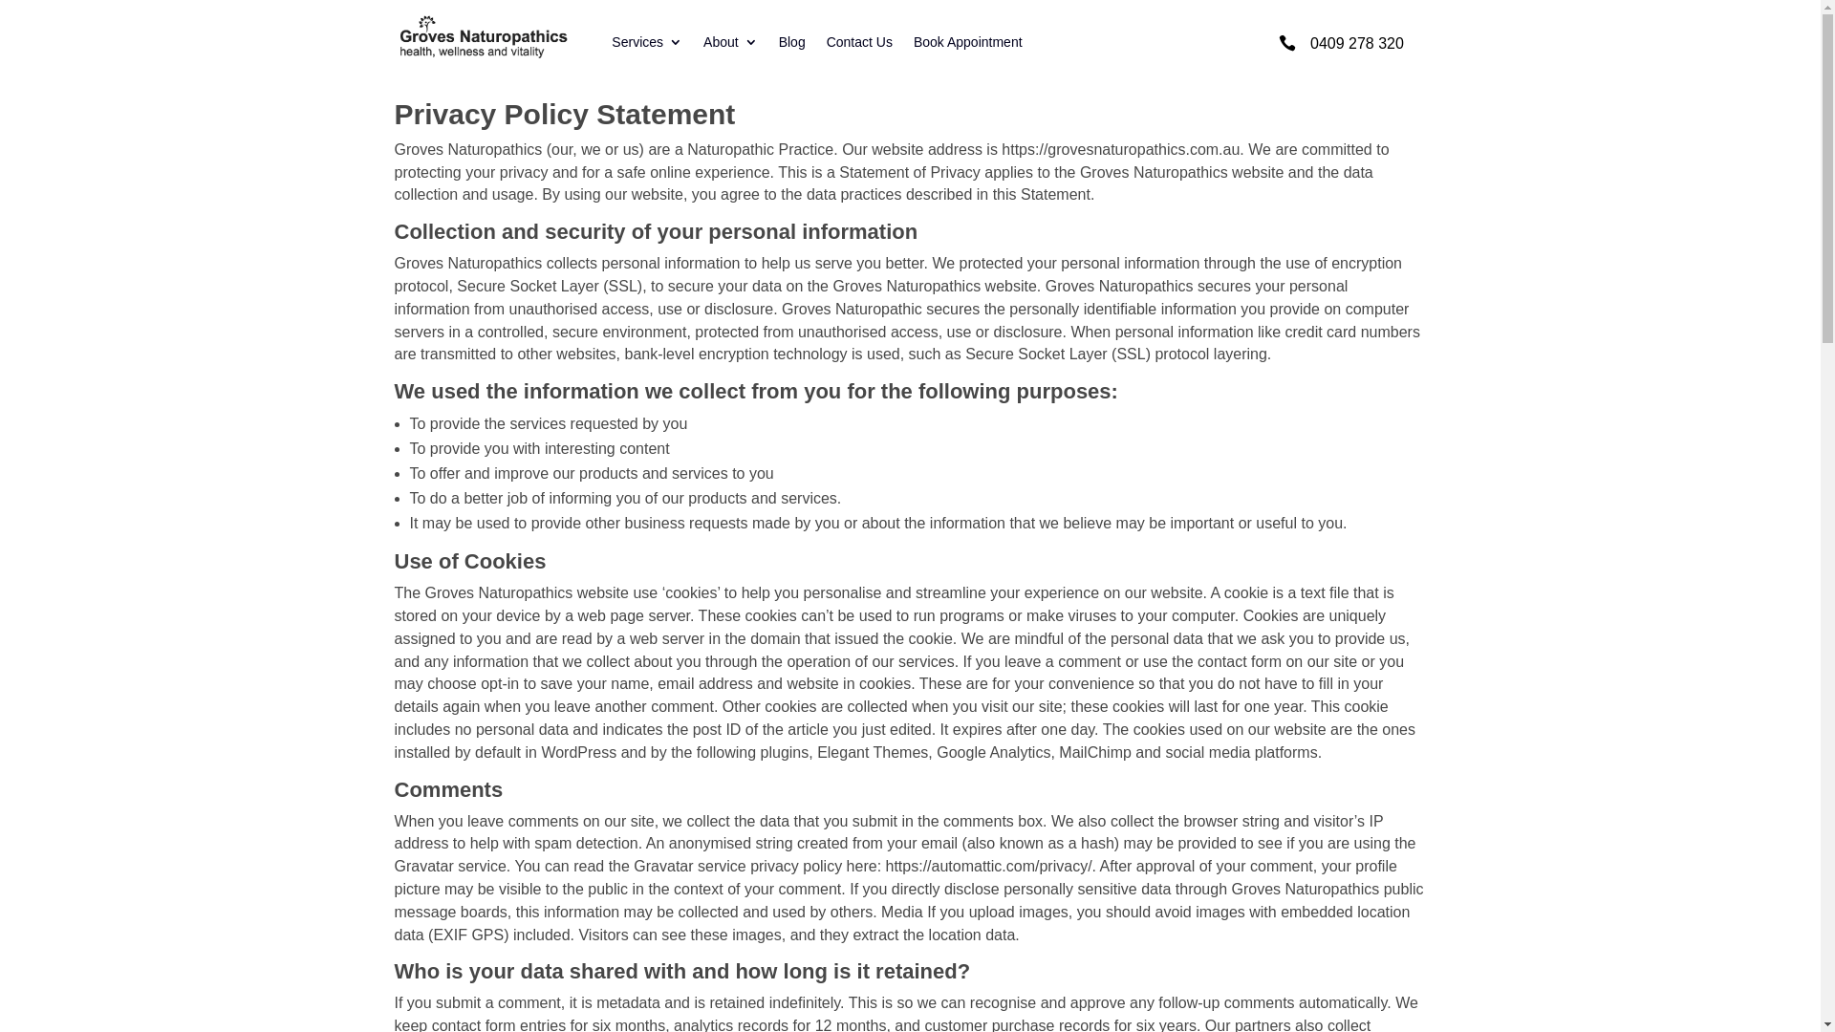 The height and width of the screenshot is (1032, 1835). I want to click on Services, so click(647, 46).